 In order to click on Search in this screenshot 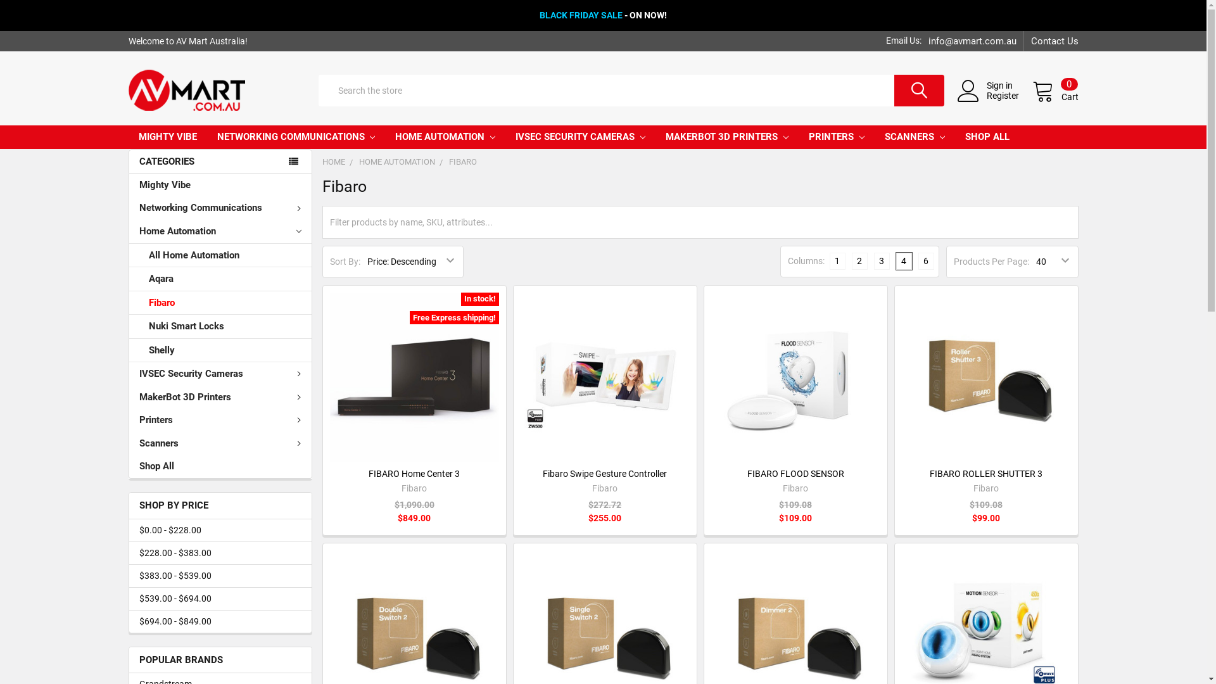, I will do `click(908, 91)`.